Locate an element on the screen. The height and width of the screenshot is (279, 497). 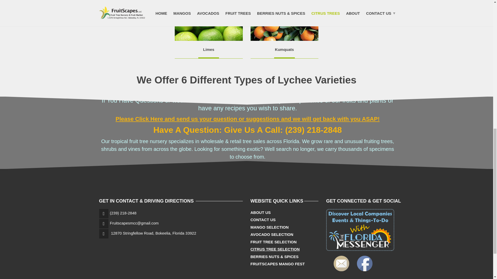
ABOUT US is located at coordinates (260, 213).